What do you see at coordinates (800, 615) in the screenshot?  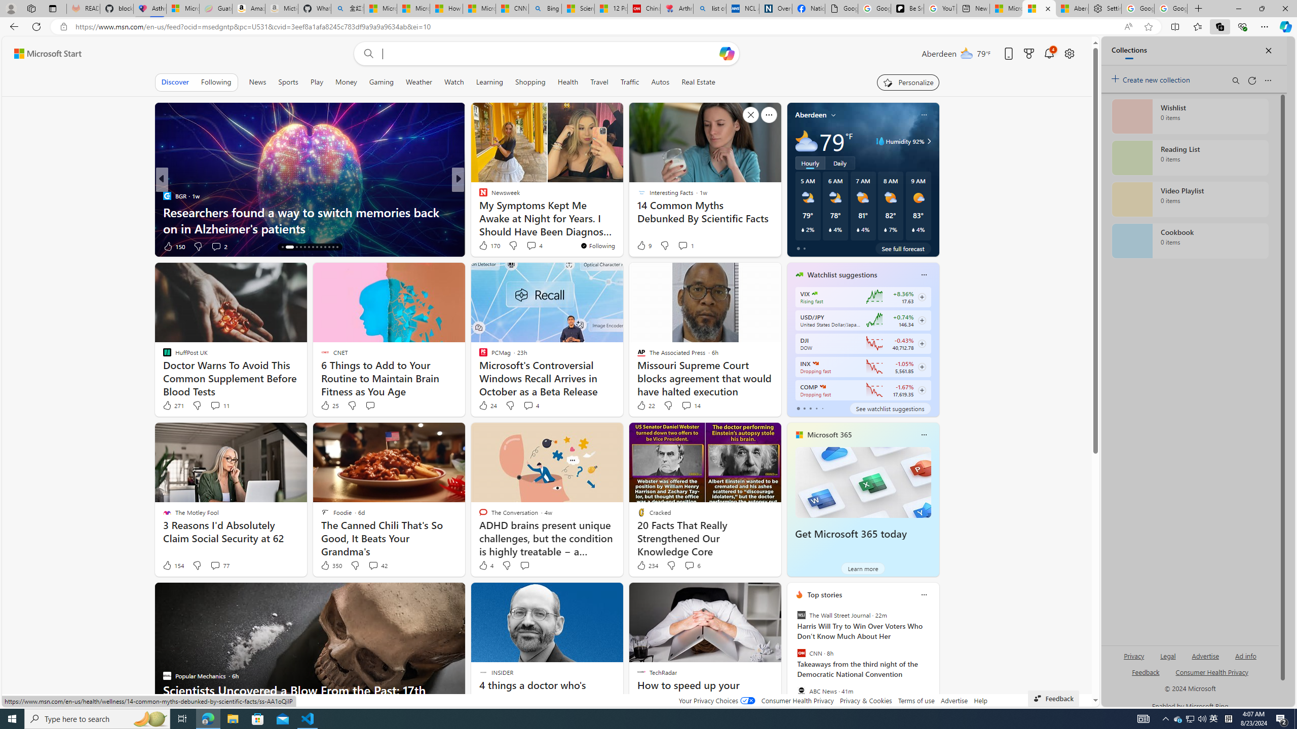 I see `The Wall Street Journal` at bounding box center [800, 615].